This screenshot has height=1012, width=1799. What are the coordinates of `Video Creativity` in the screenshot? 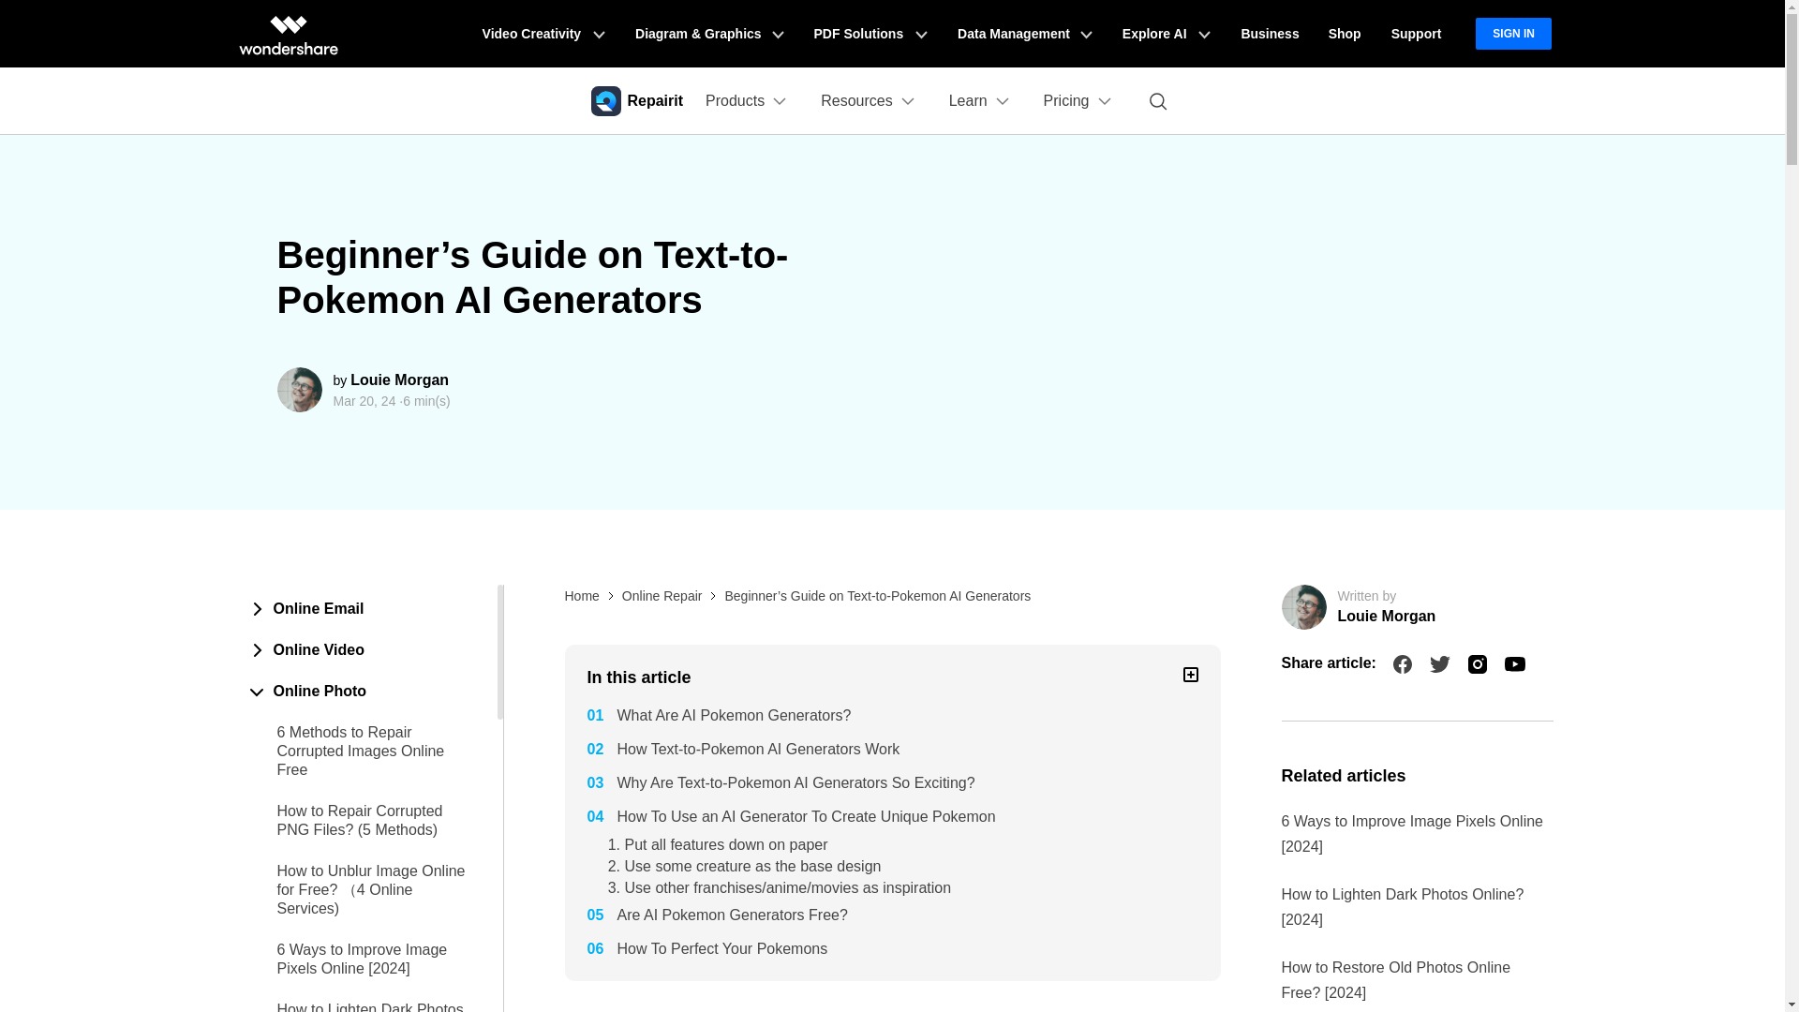 It's located at (543, 34).